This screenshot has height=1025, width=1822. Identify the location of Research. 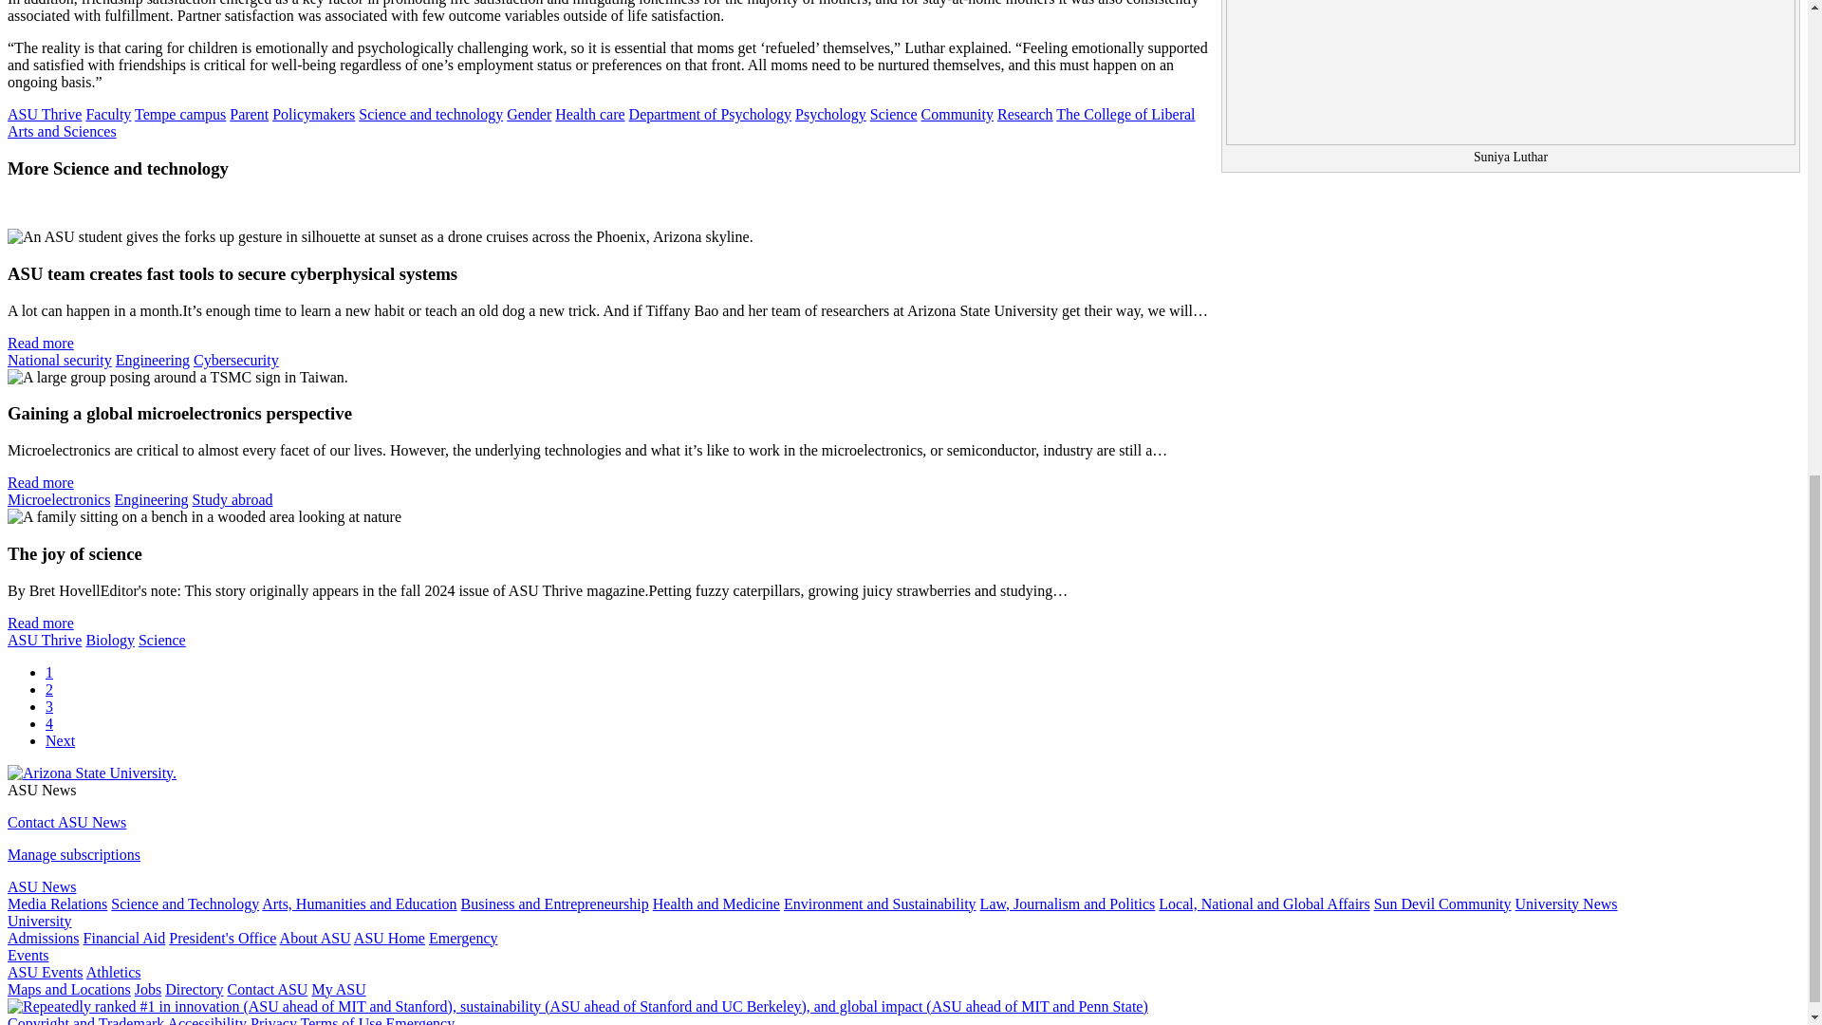
(1025, 114).